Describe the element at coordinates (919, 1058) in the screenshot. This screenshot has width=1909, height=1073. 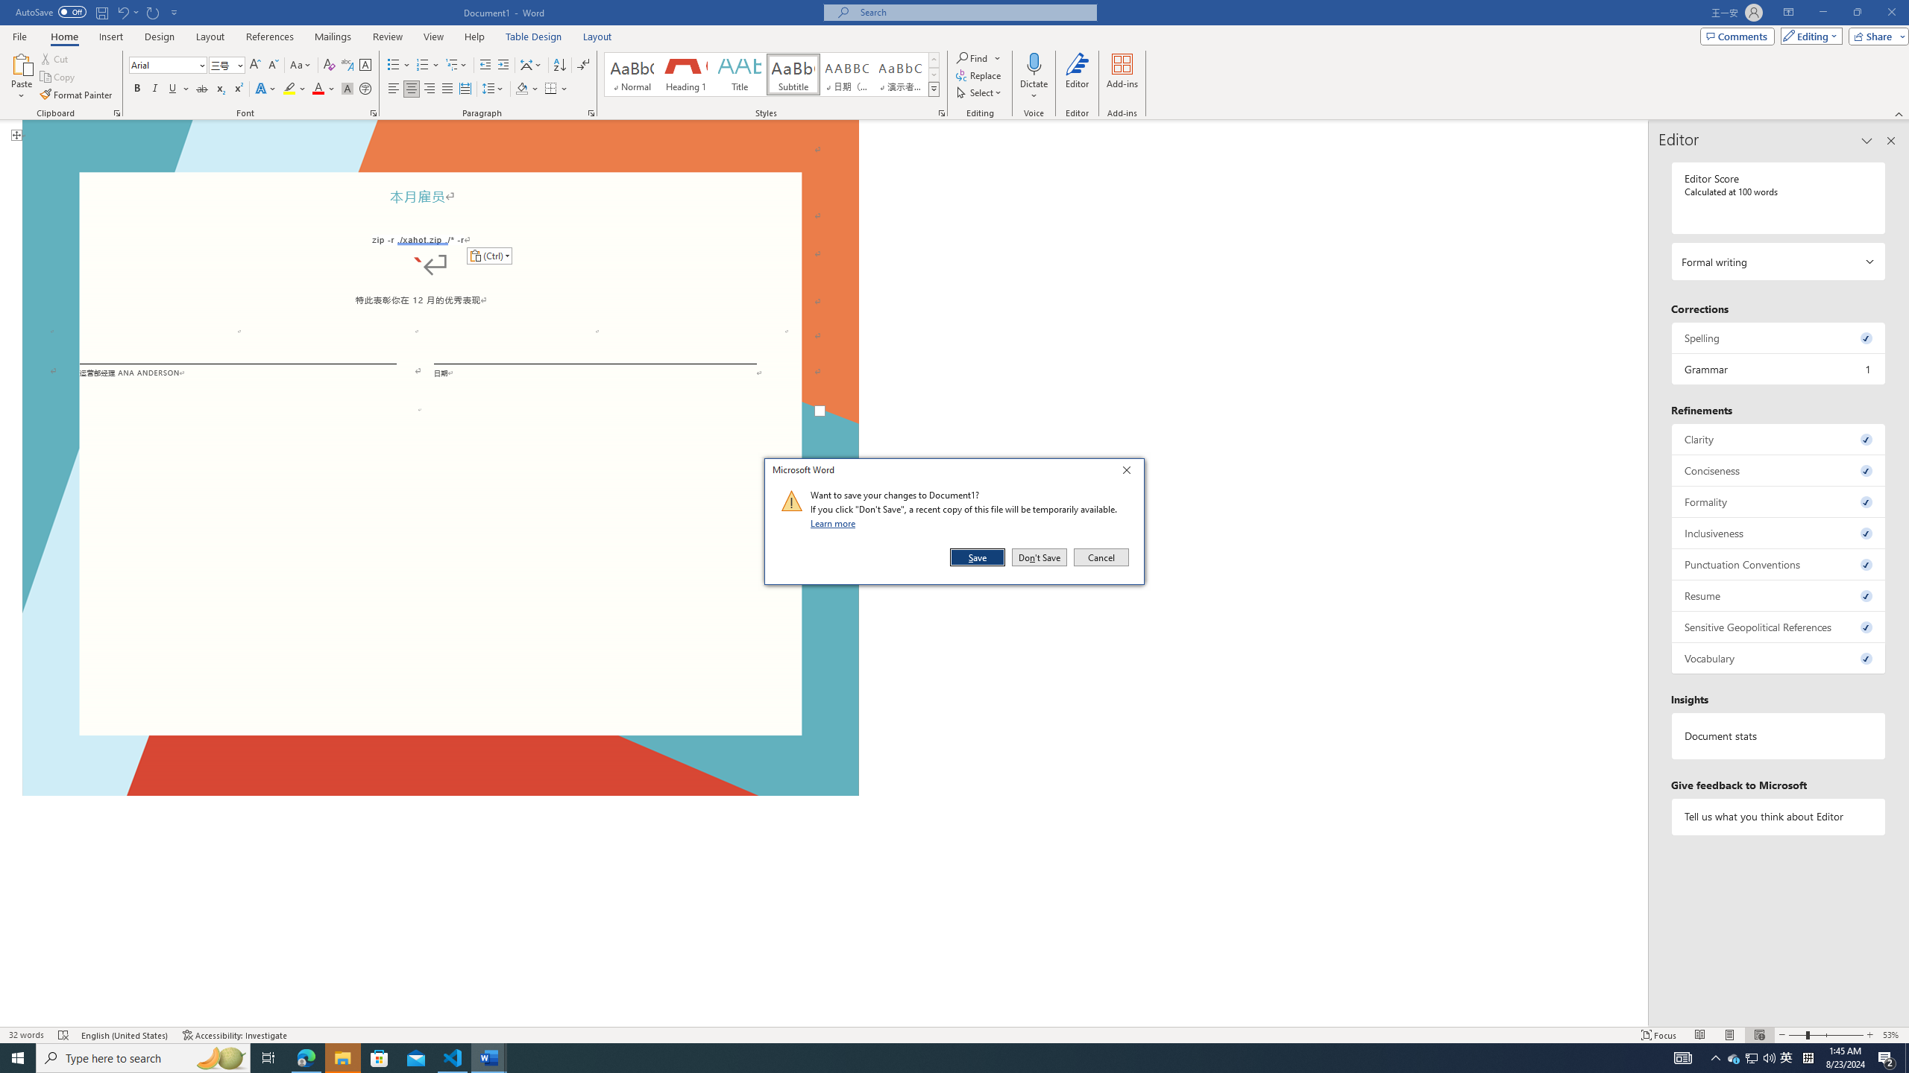
I see `Running applications` at that location.